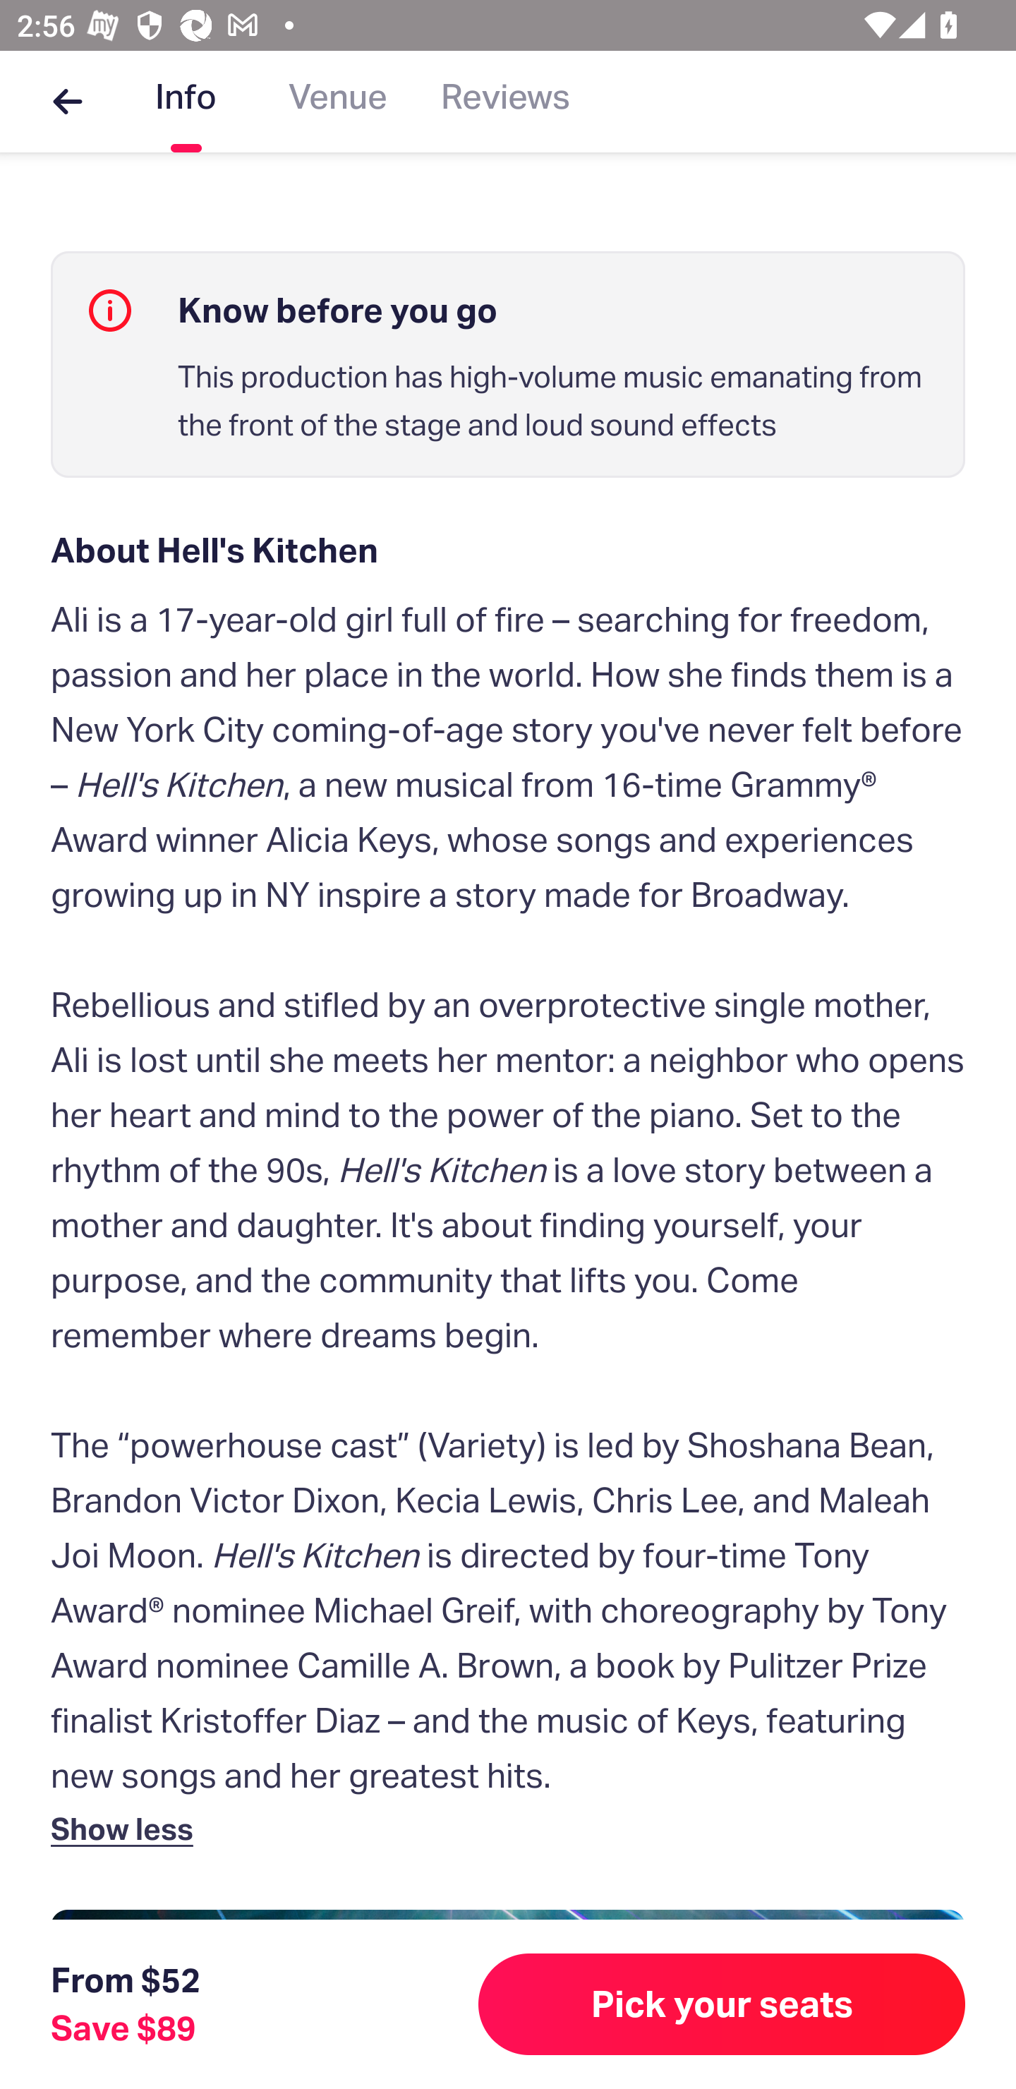 This screenshot has width=1016, height=2089. Describe the element at coordinates (508, 550) in the screenshot. I see `About Hell's Kitchen` at that location.